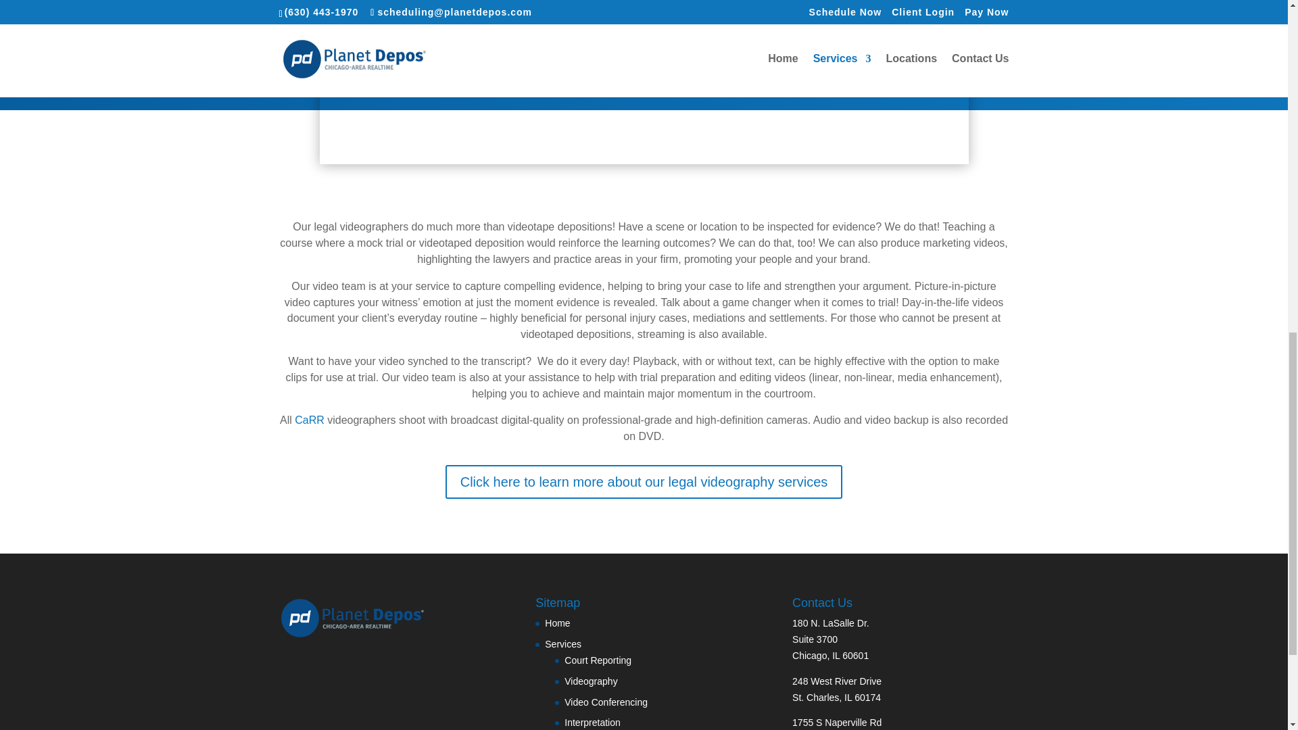  Describe the element at coordinates (591, 681) in the screenshot. I see `Videography` at that location.